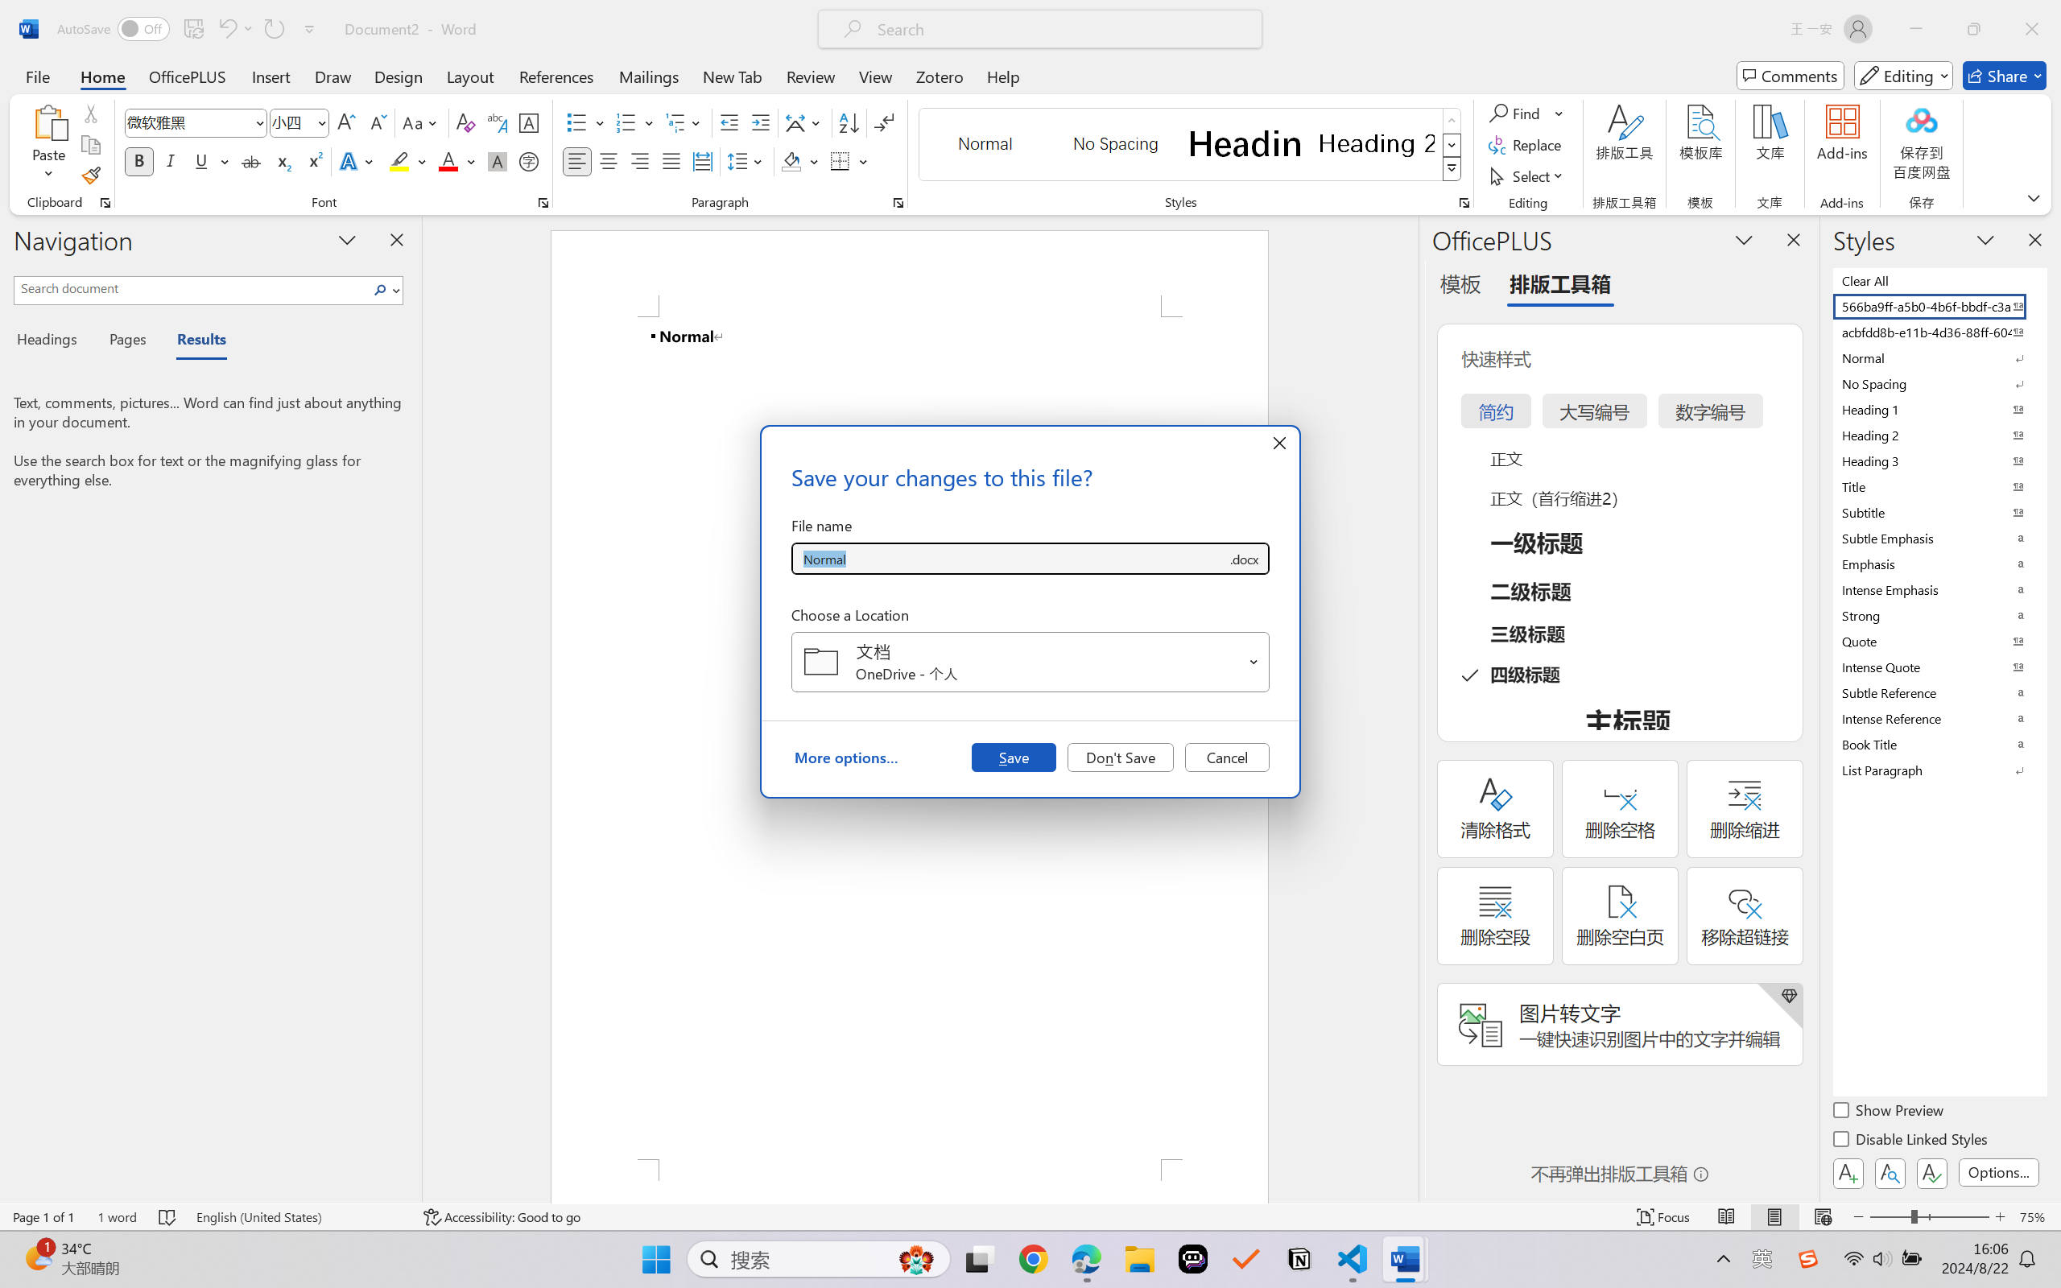 This screenshot has height=1288, width=2061. I want to click on Print Layout, so click(1775, 1217).